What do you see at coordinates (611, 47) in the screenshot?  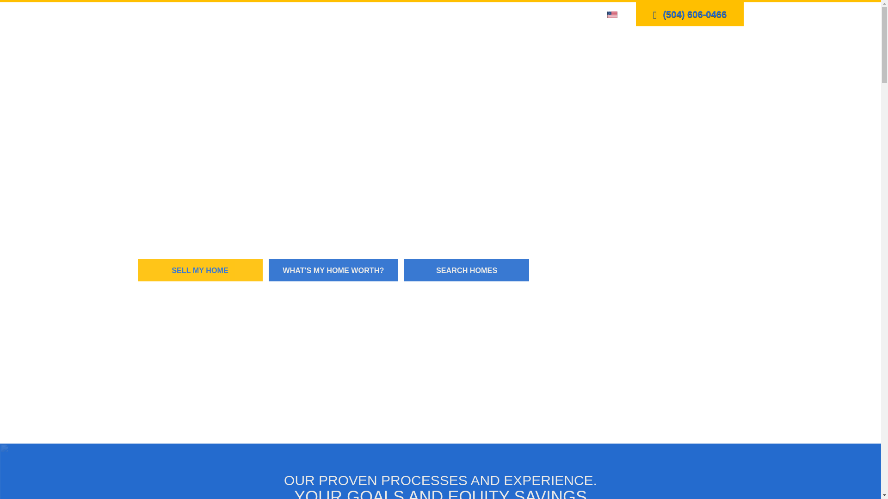 I see `SELLERS` at bounding box center [611, 47].